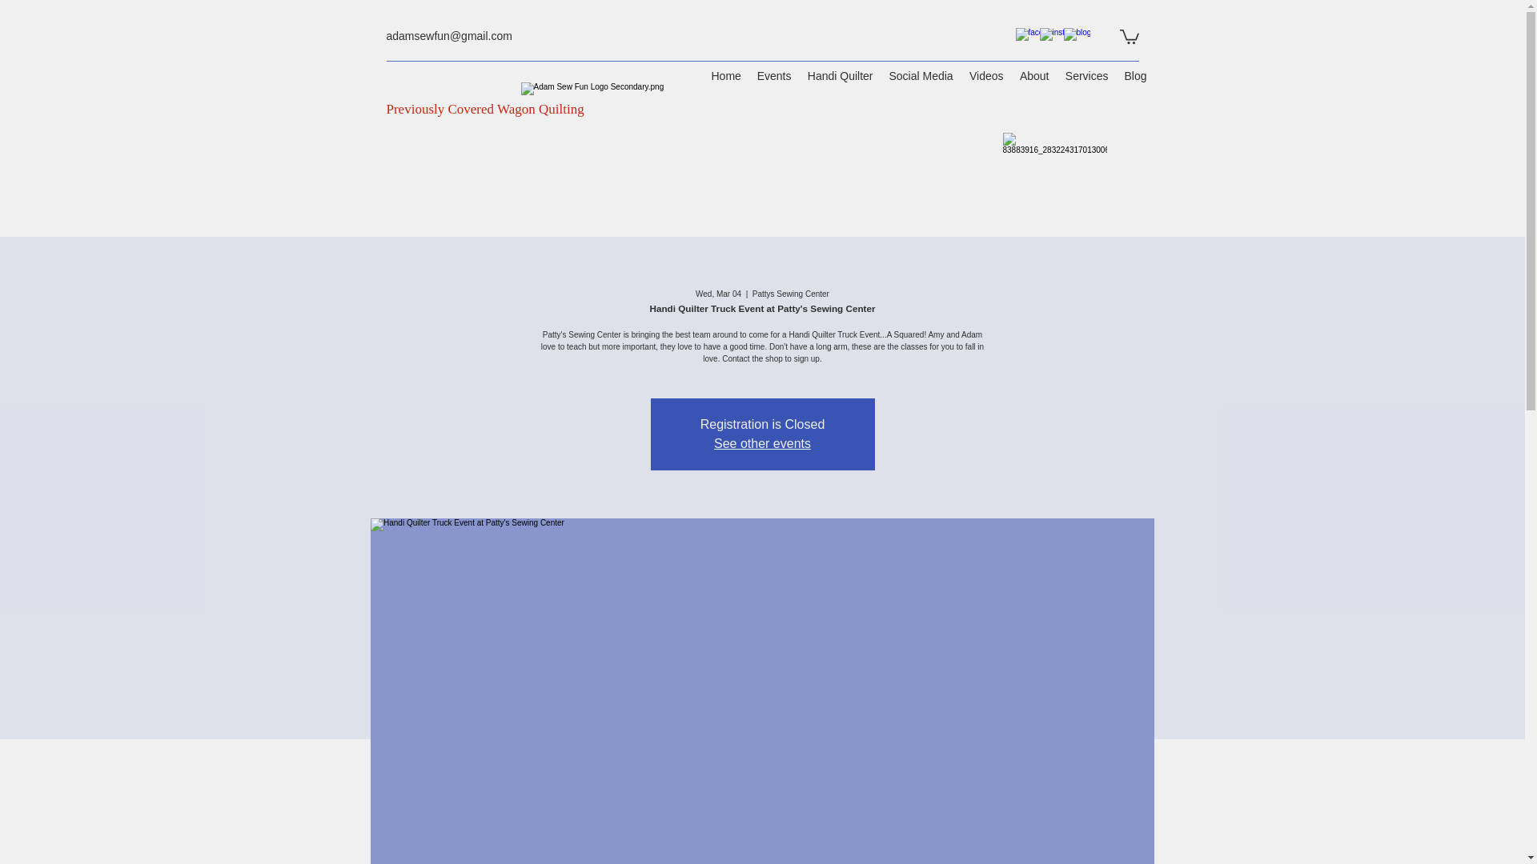  What do you see at coordinates (762, 443) in the screenshot?
I see `See other events` at bounding box center [762, 443].